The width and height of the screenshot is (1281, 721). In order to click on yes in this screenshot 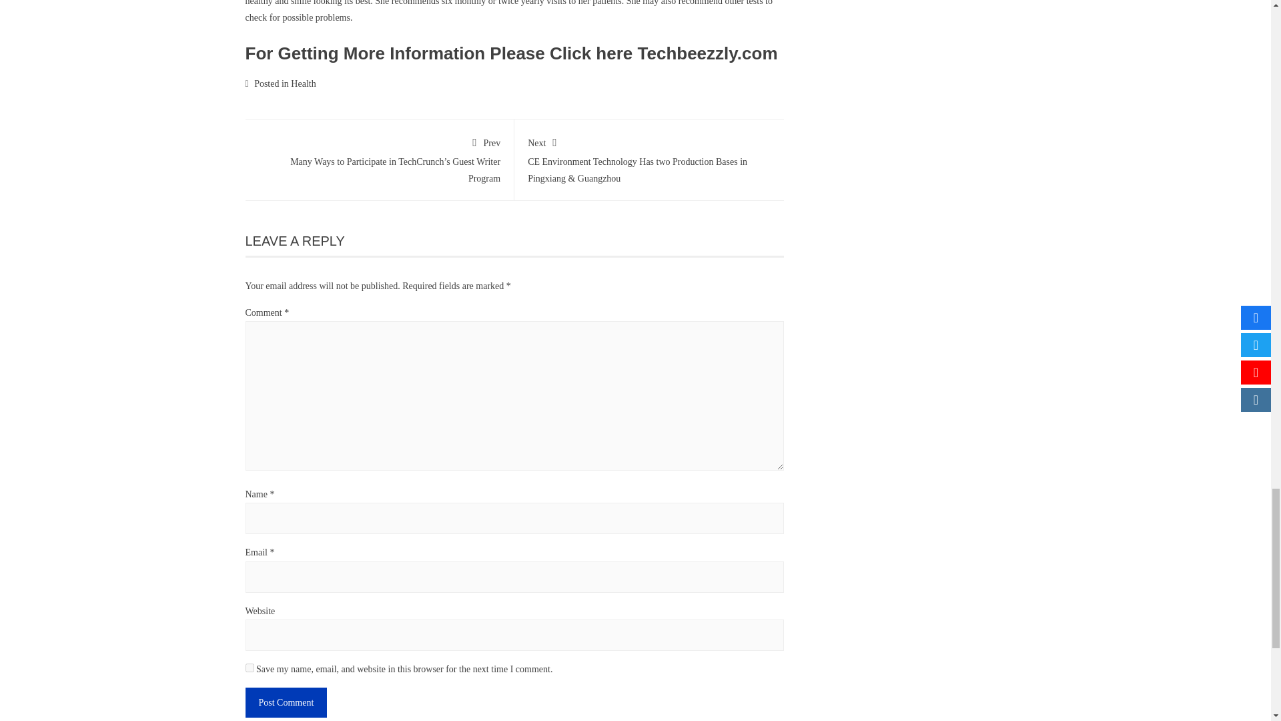, I will do `click(250, 668)`.